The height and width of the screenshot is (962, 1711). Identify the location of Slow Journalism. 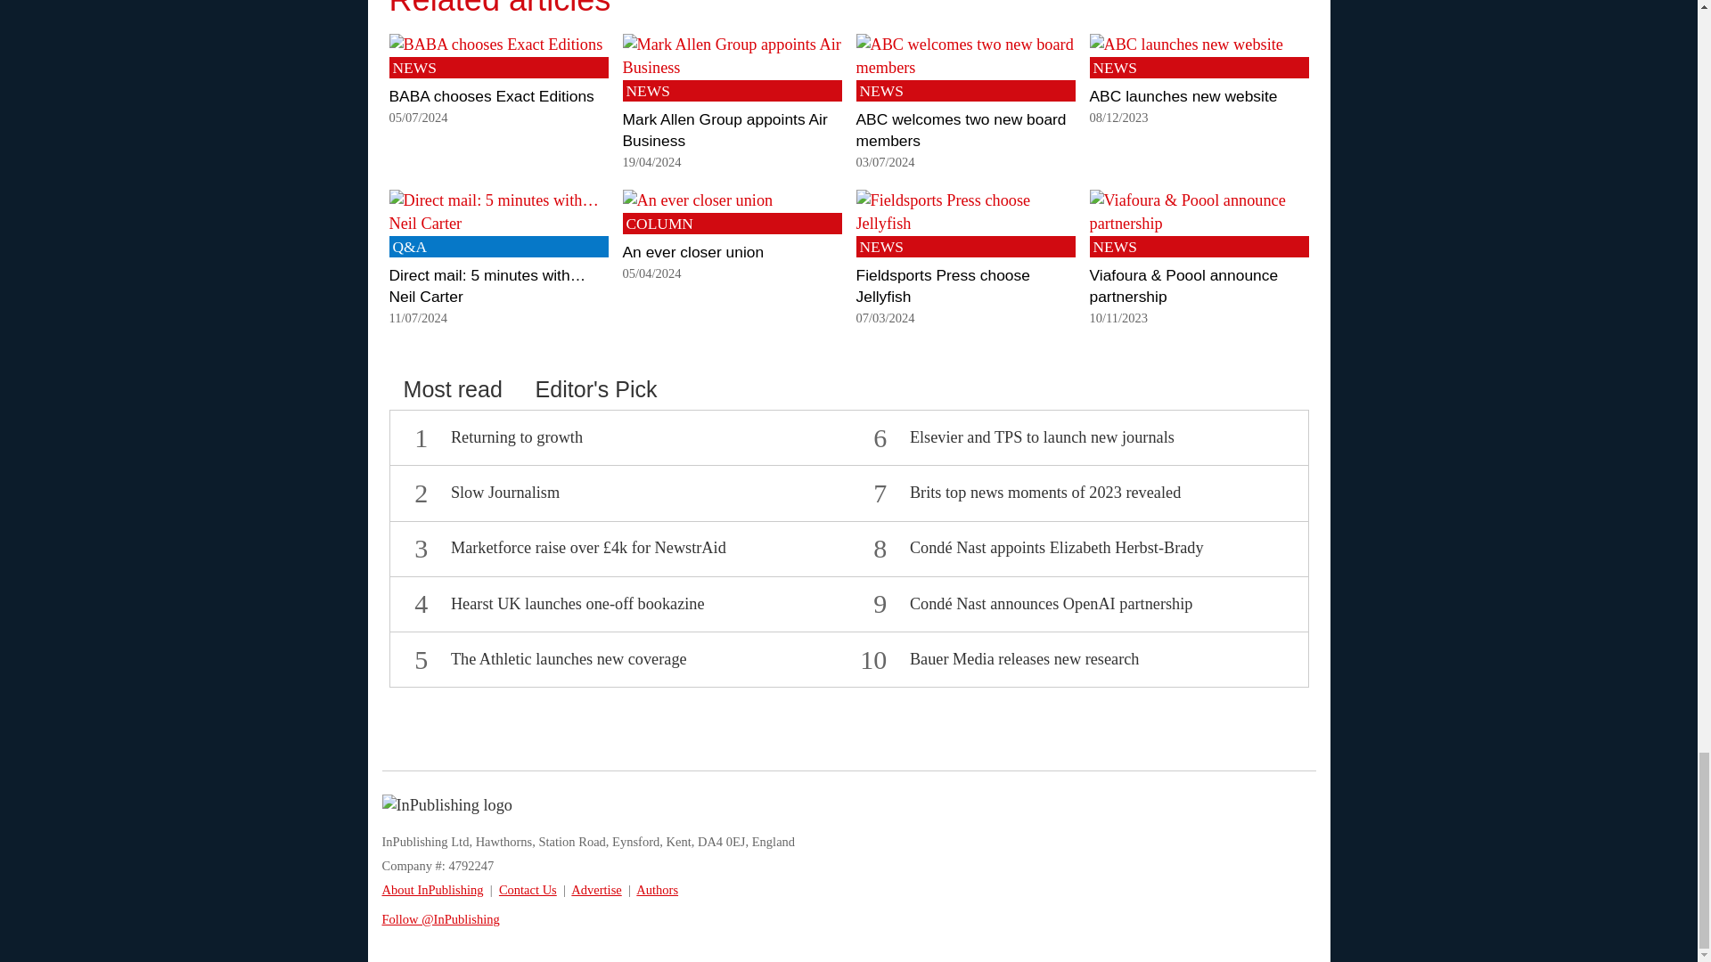
(504, 492).